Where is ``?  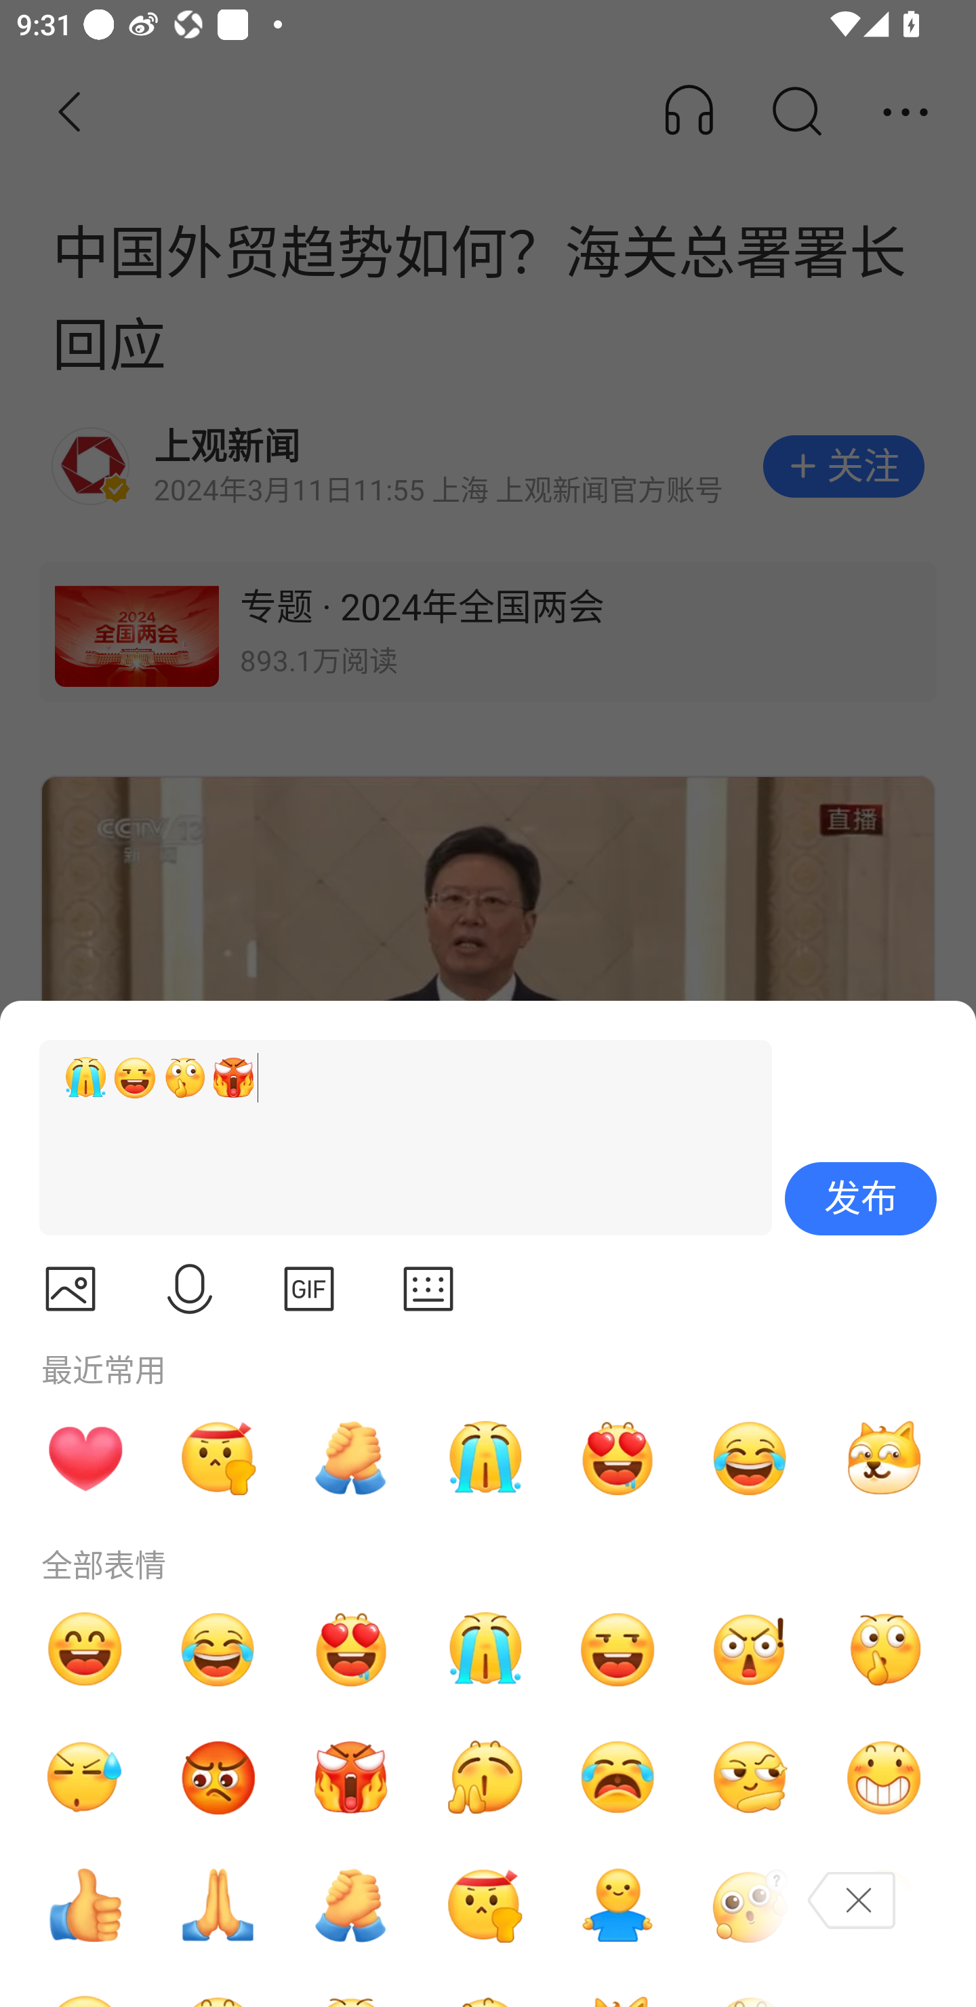
 is located at coordinates (428, 1289).